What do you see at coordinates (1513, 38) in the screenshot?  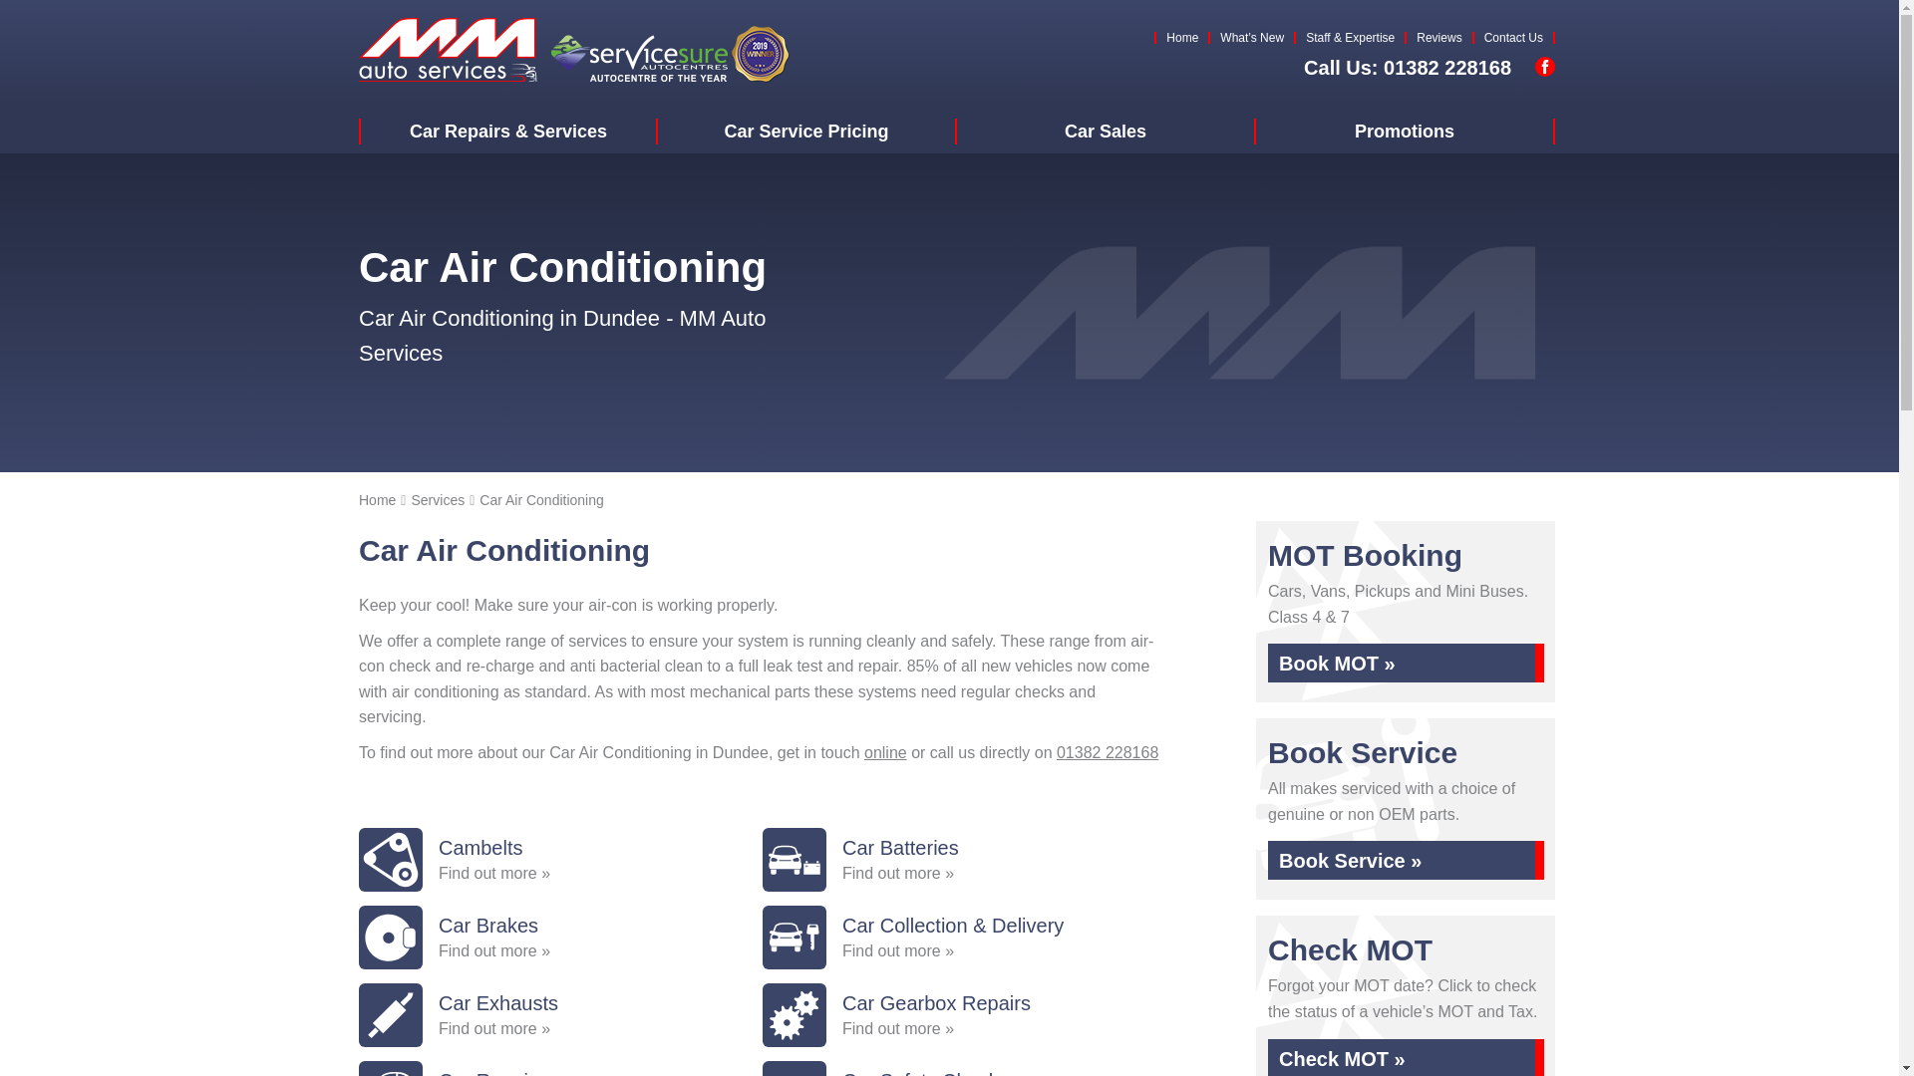 I see `Contact Us` at bounding box center [1513, 38].